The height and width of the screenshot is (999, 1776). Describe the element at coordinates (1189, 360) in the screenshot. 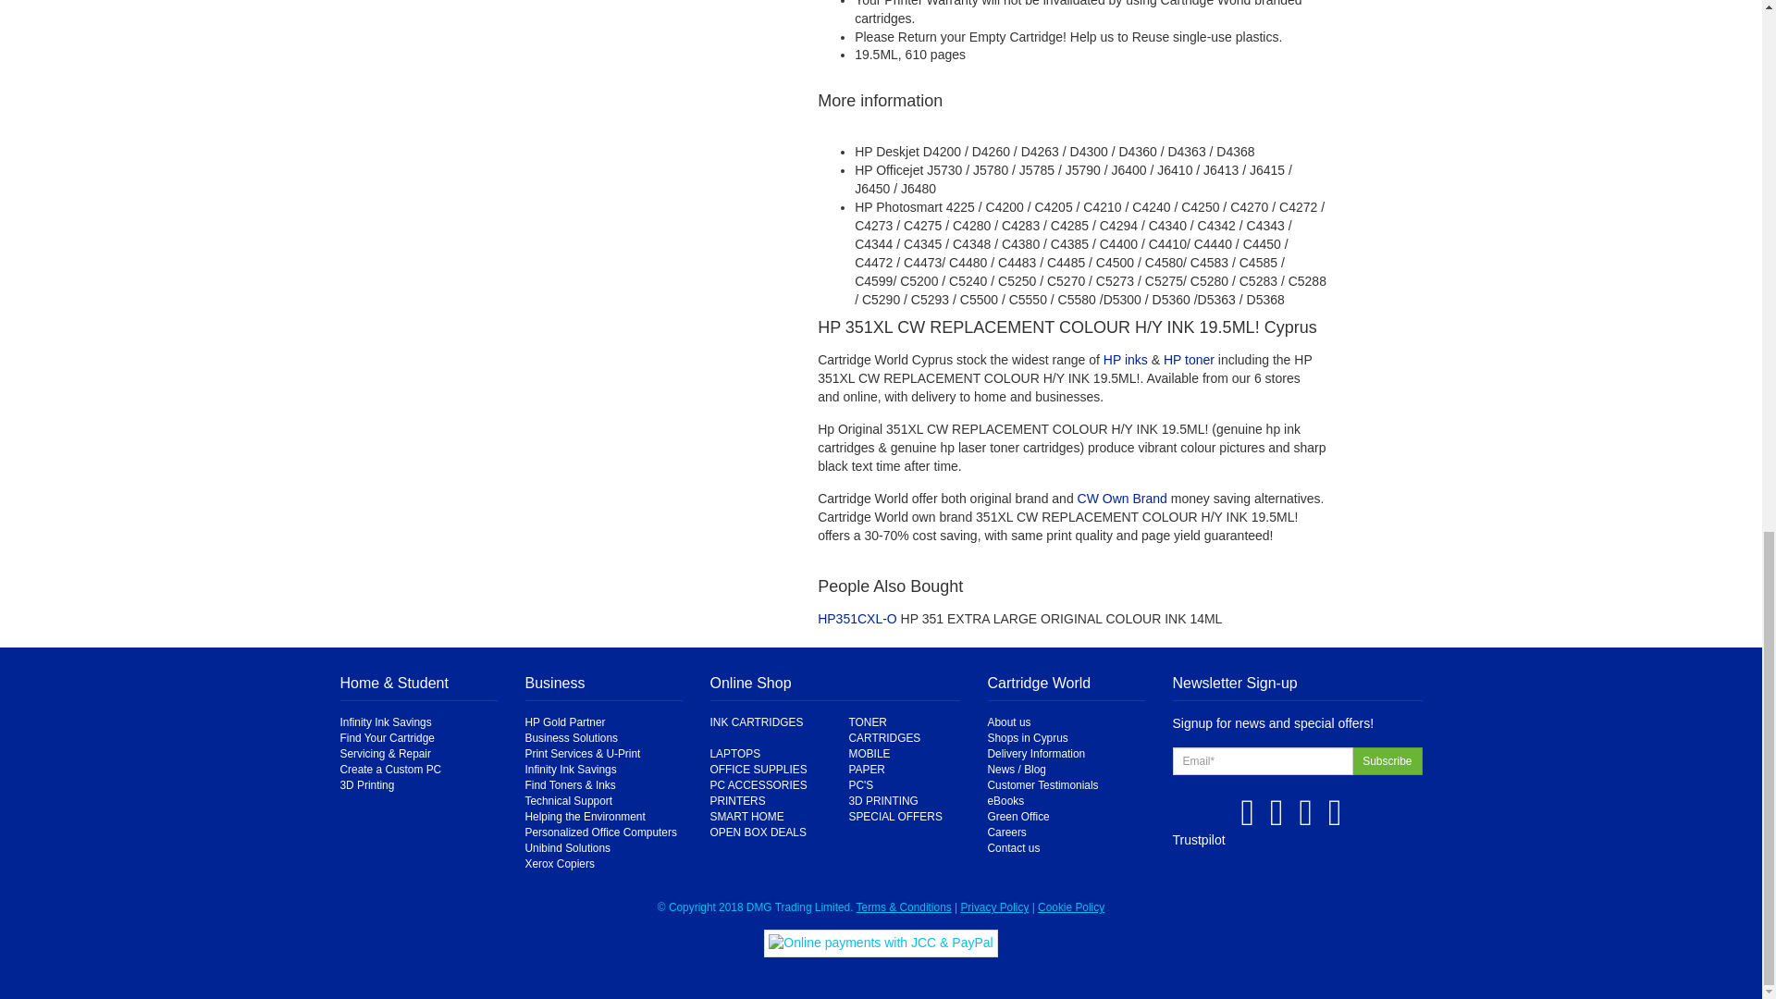

I see `HP toner` at that location.